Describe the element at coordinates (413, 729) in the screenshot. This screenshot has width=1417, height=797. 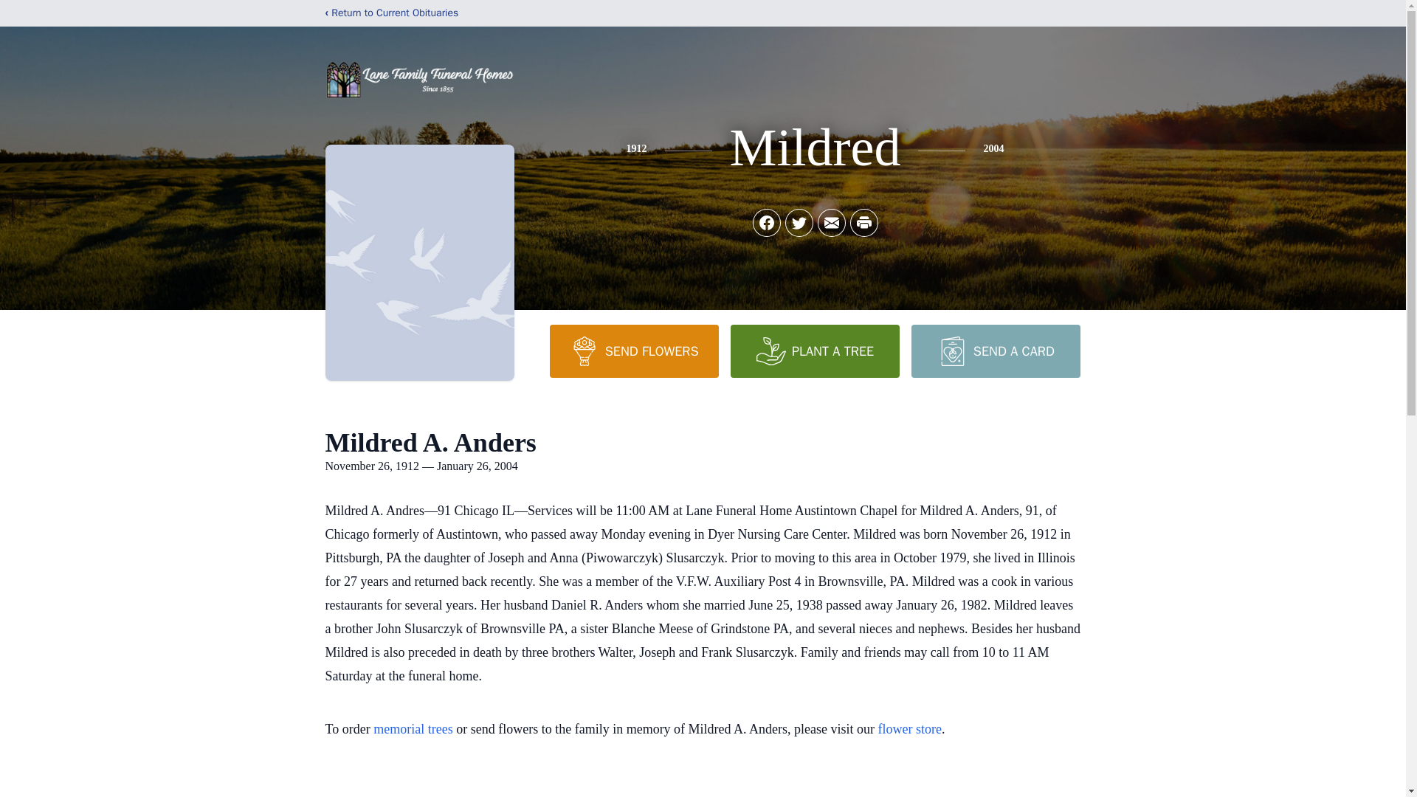
I see `memorial trees` at that location.